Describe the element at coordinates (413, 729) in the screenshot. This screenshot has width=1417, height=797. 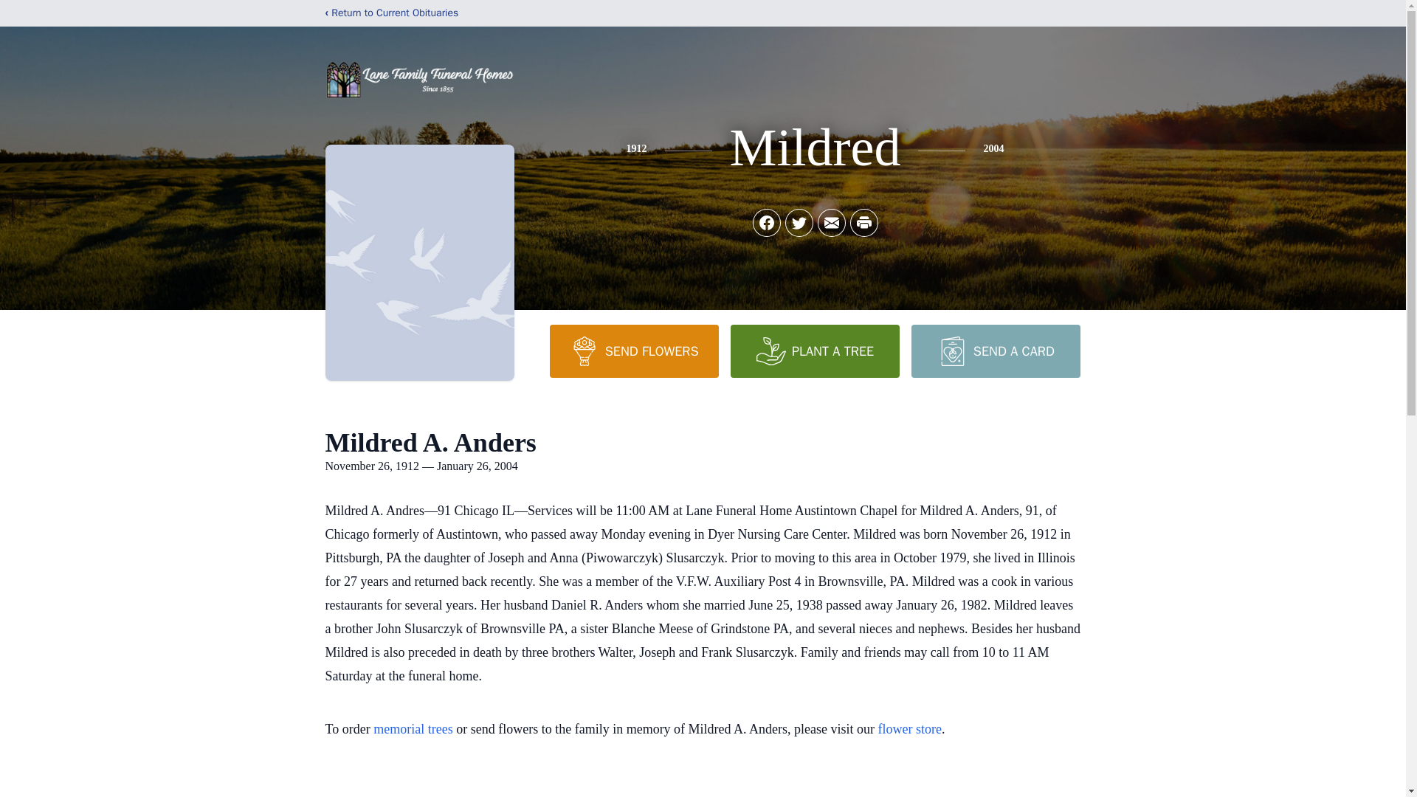
I see `memorial trees` at that location.